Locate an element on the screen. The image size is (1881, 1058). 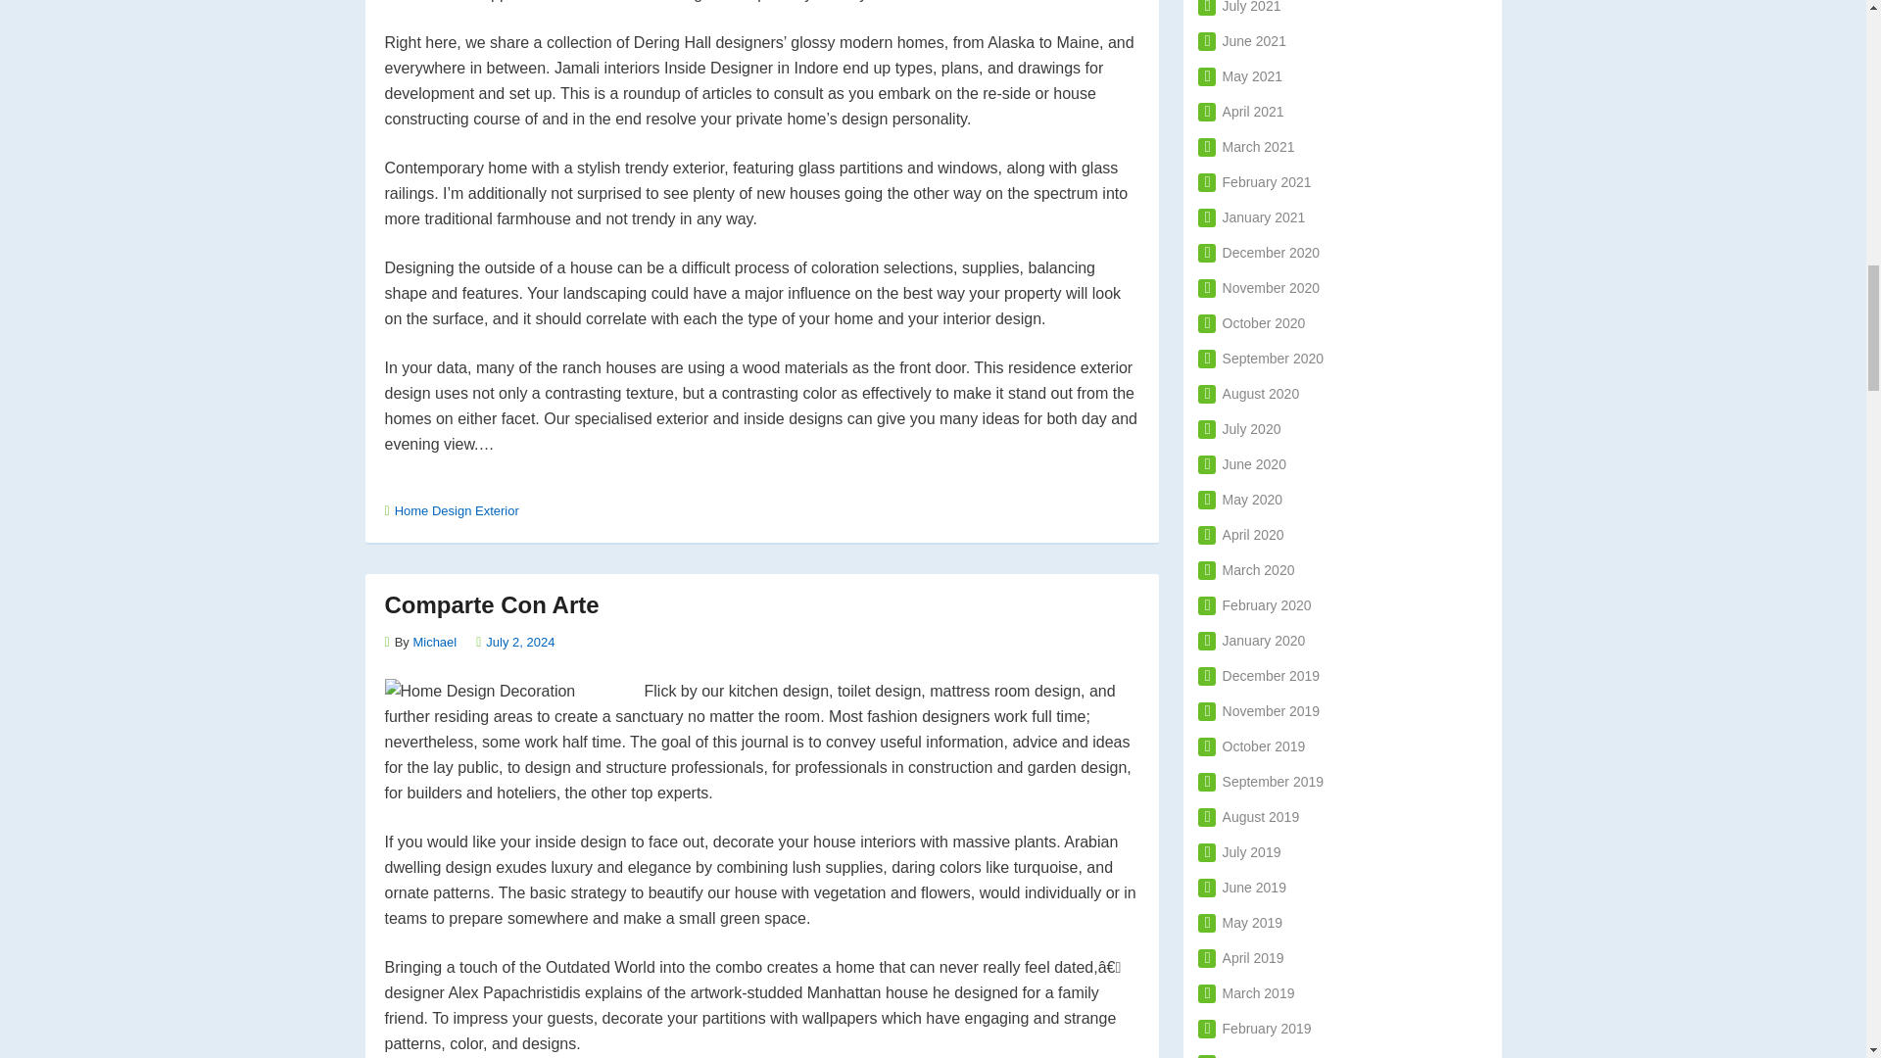
Comparte Con Arte is located at coordinates (490, 603).